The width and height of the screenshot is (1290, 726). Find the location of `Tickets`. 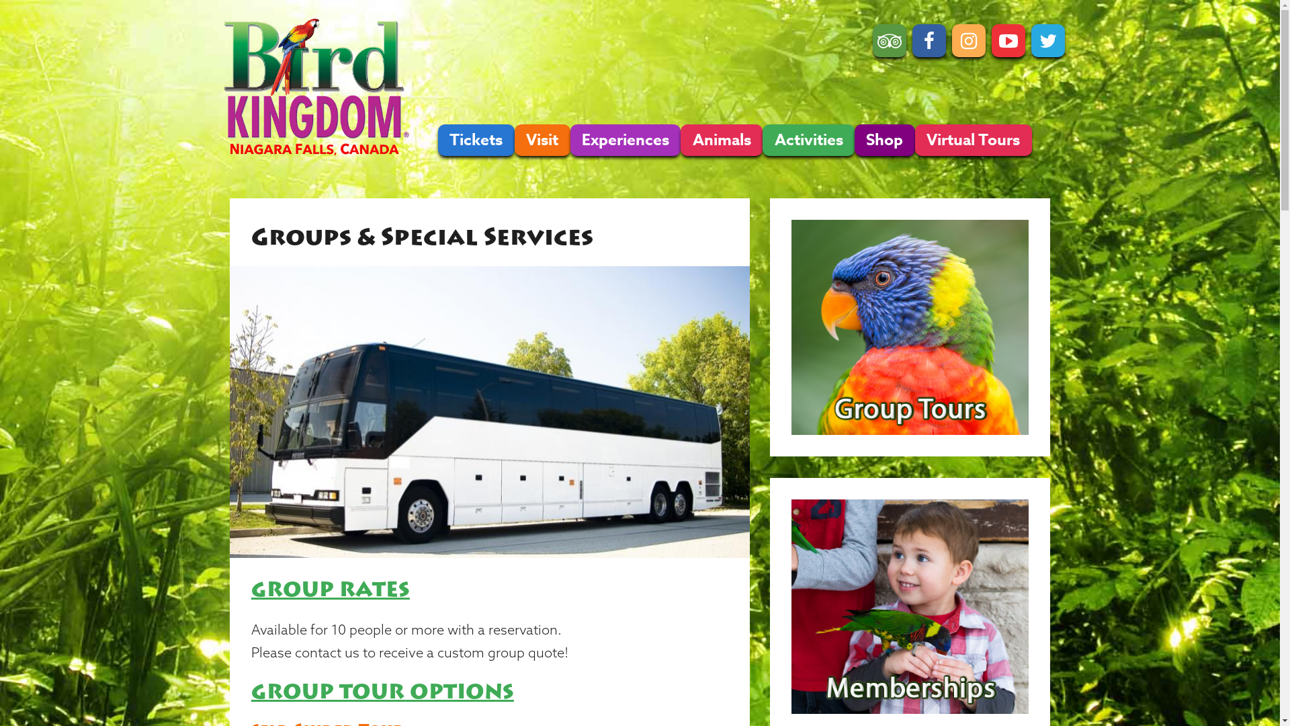

Tickets is located at coordinates (476, 140).